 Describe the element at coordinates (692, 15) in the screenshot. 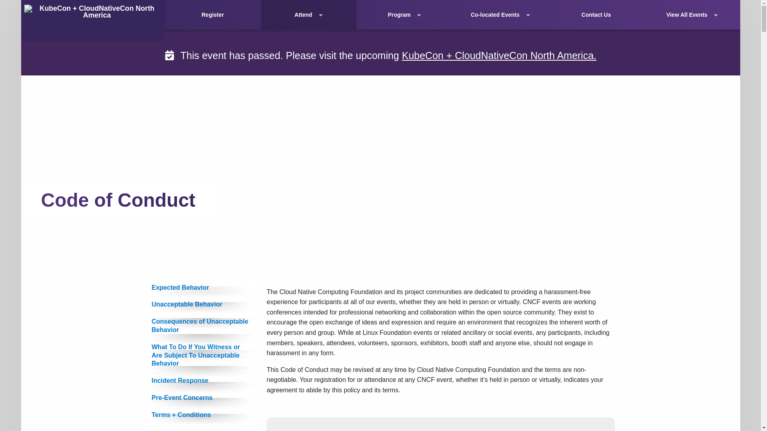

I see `View All Events` at that location.